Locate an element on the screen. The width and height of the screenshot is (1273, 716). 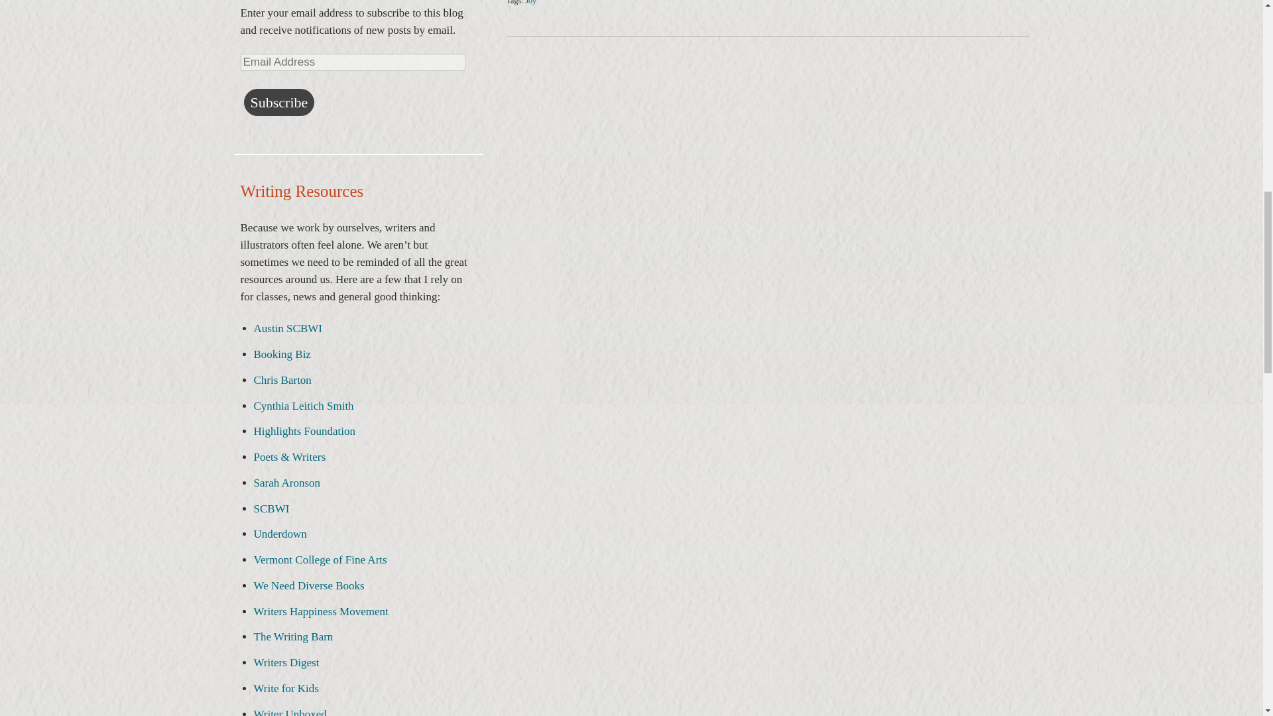
Booking Biz is located at coordinates (282, 354).